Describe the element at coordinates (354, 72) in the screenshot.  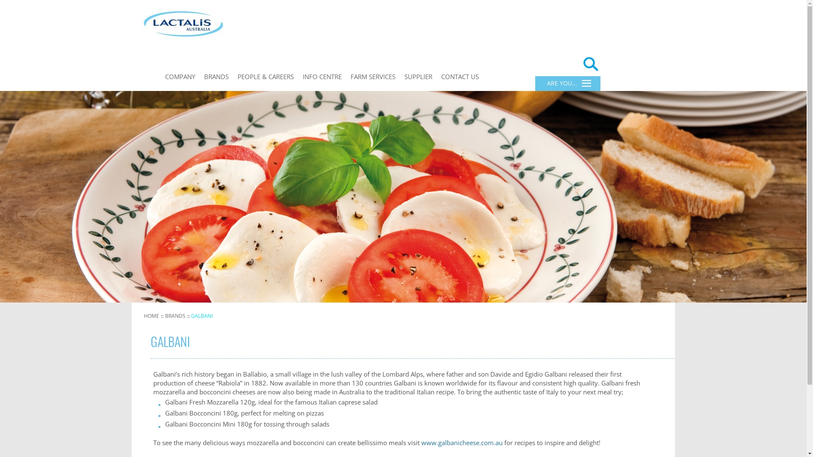
I see `Skip to content` at that location.